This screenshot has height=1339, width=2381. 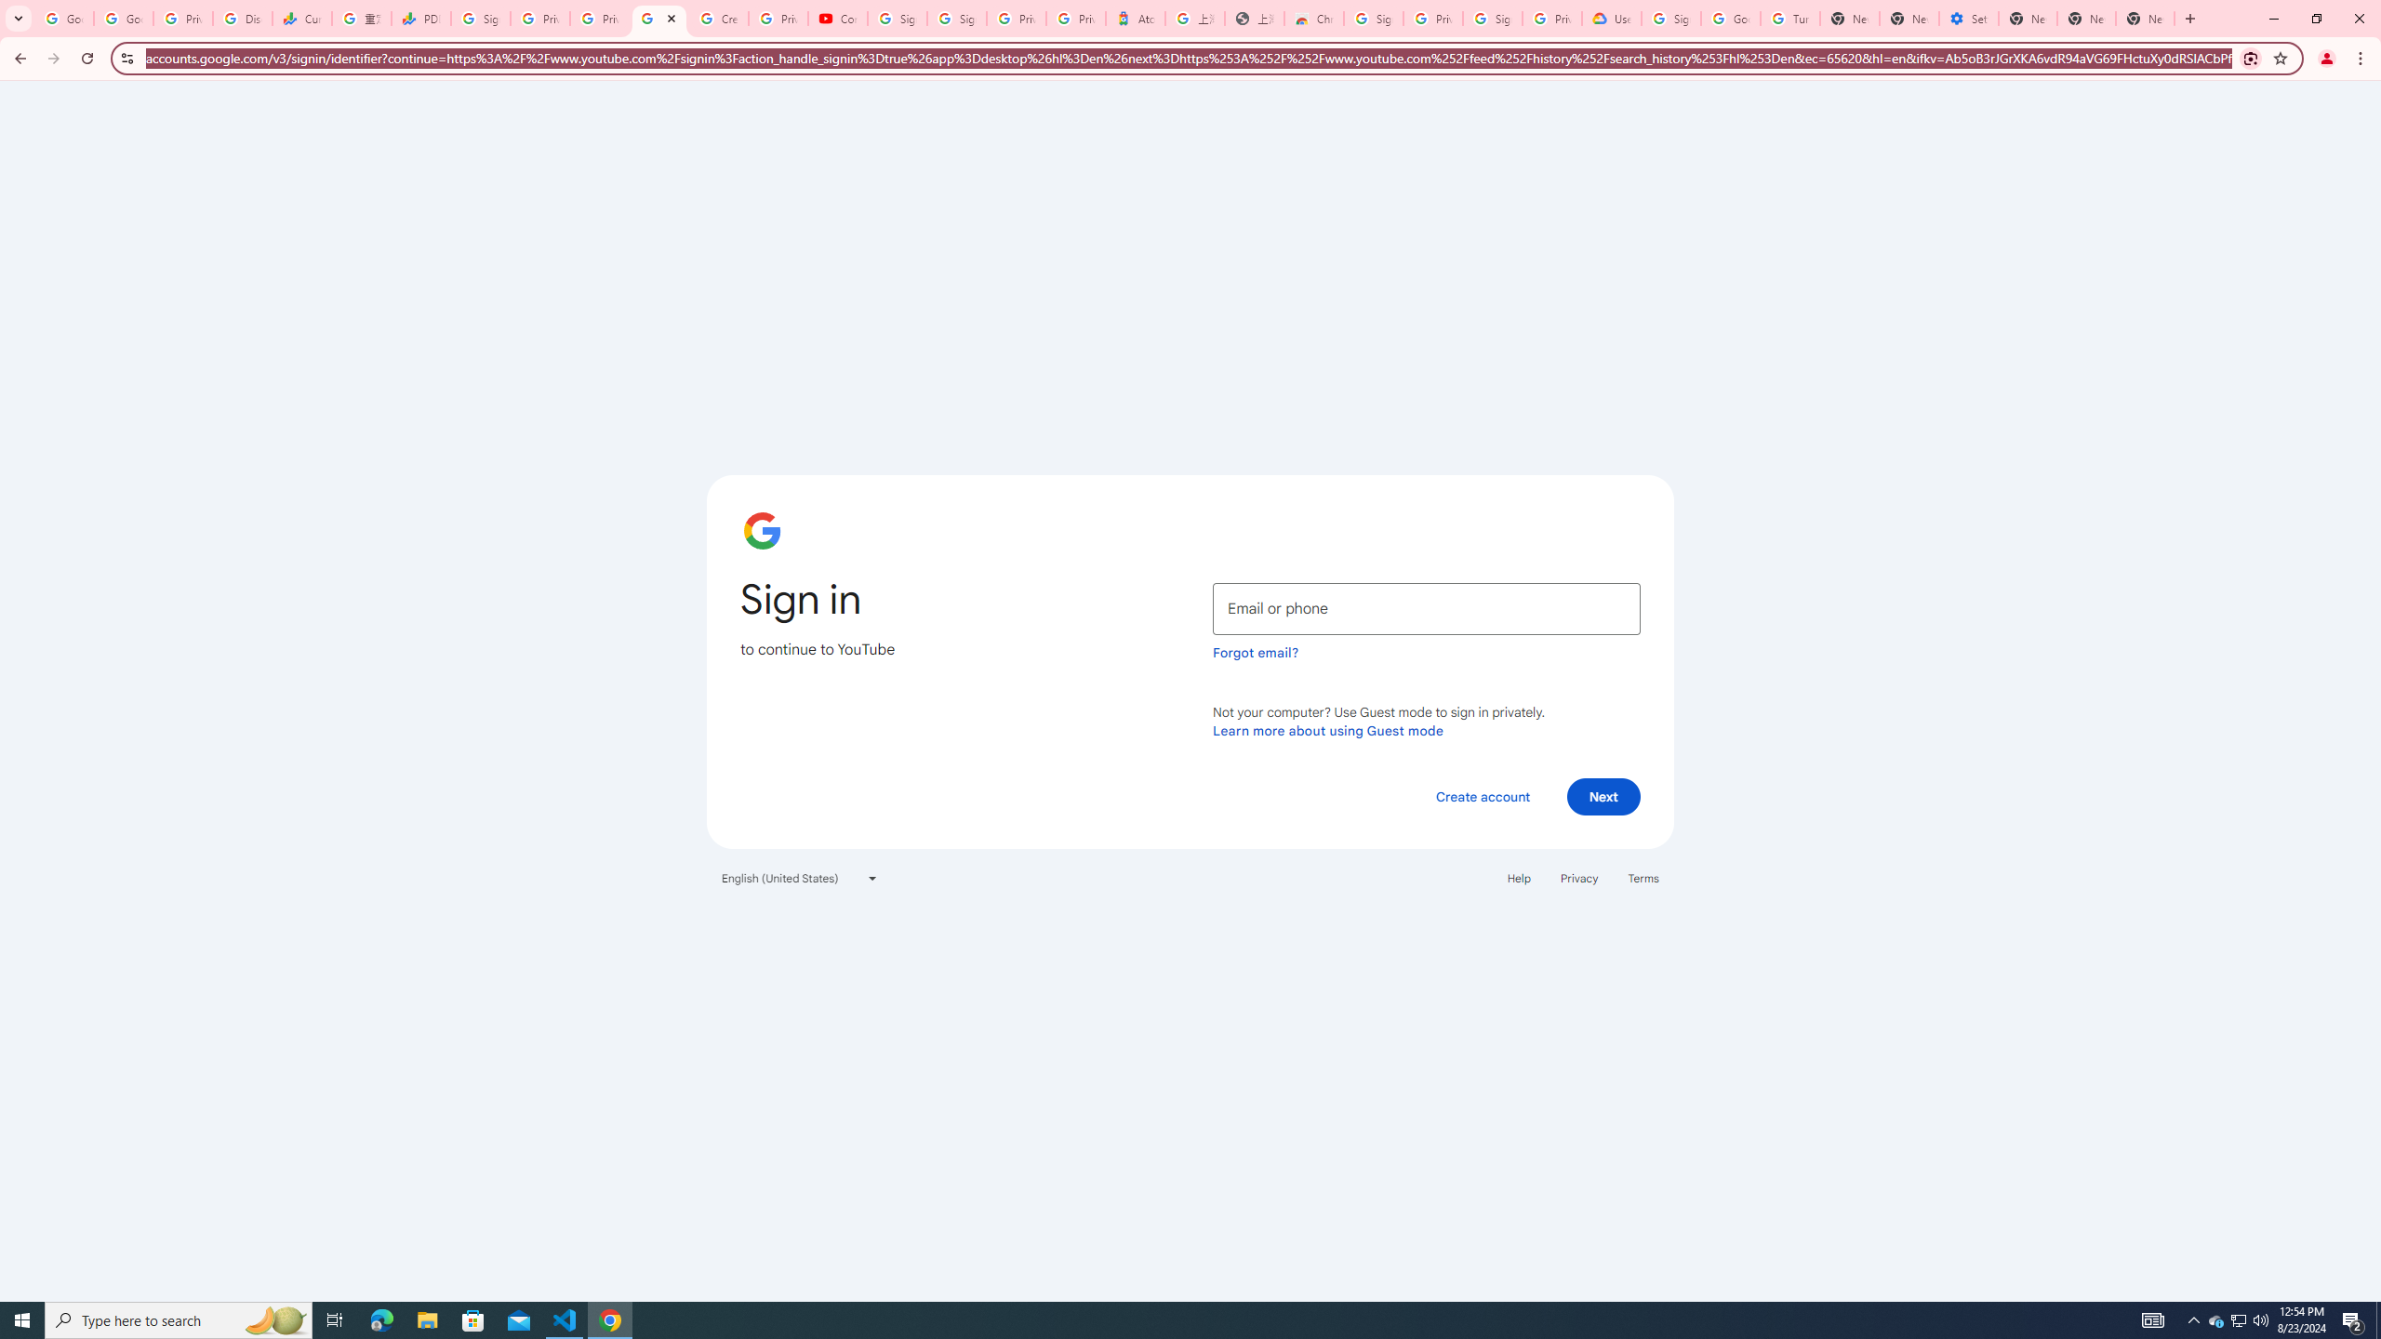 What do you see at coordinates (800, 878) in the screenshot?
I see `English (United States)` at bounding box center [800, 878].